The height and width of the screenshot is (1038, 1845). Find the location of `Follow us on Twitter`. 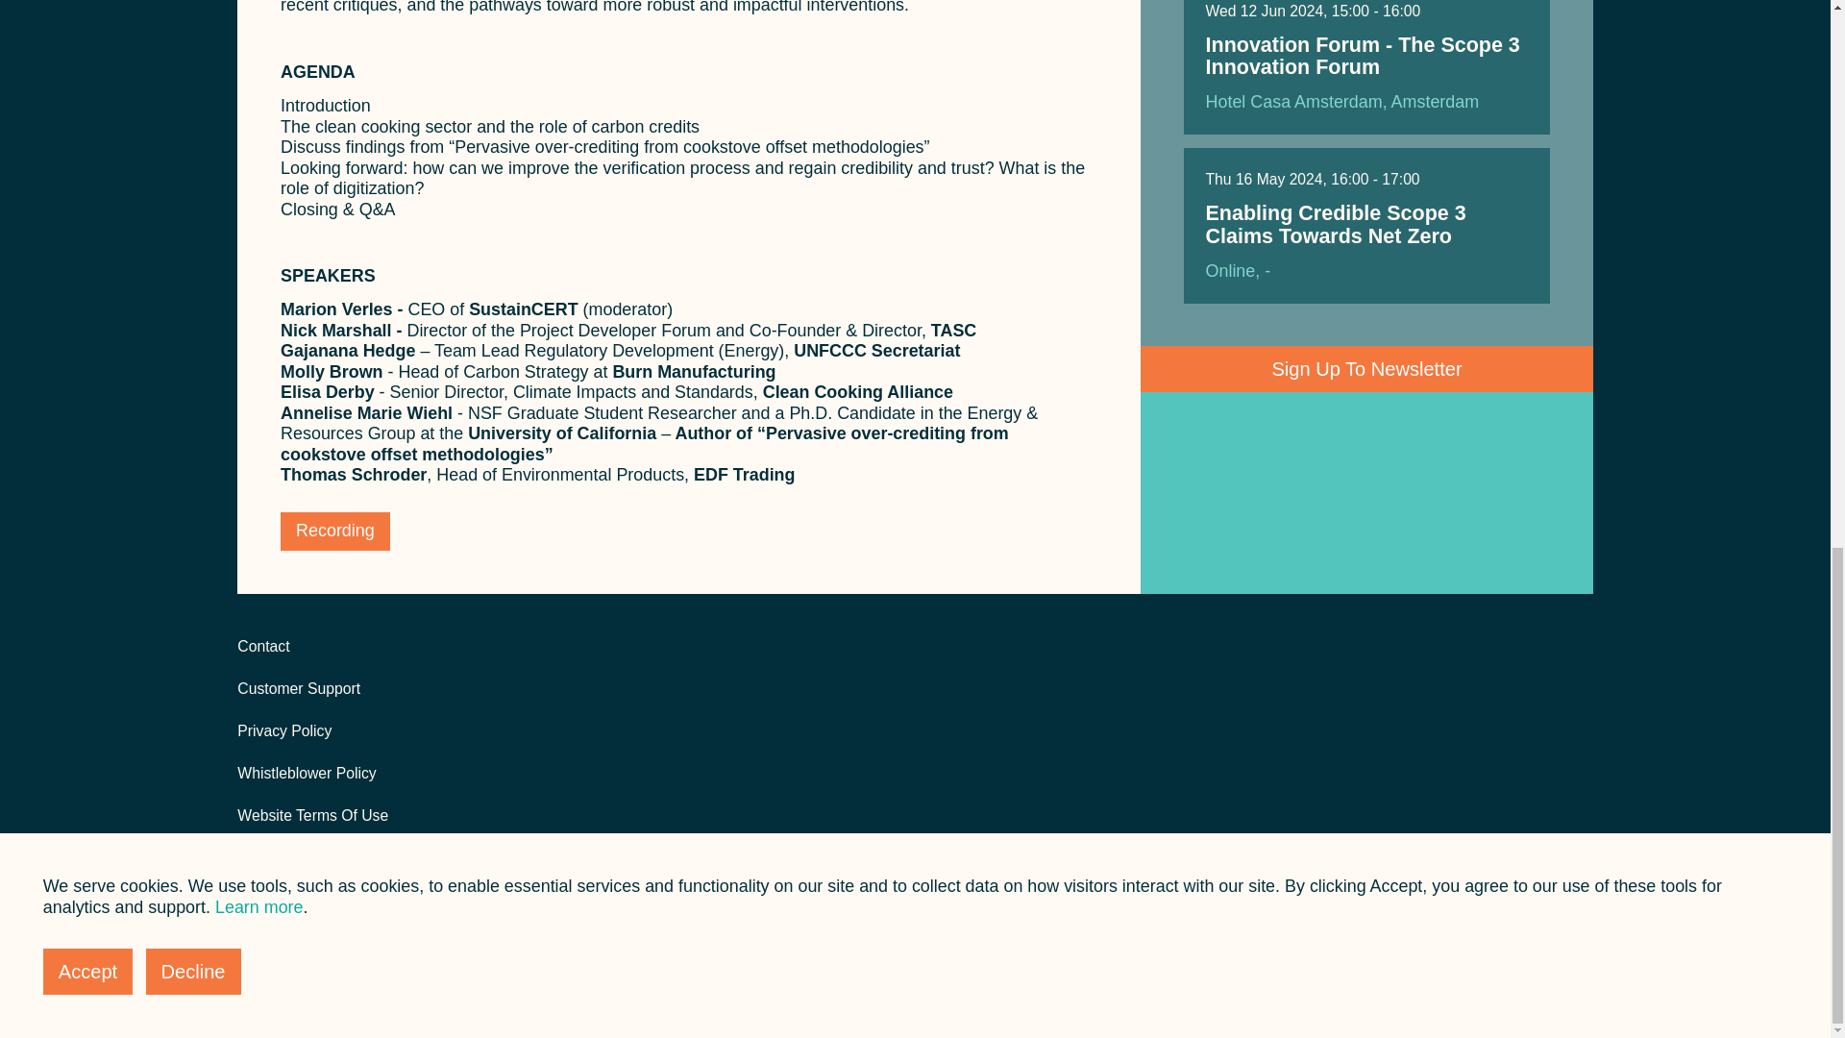

Follow us on Twitter is located at coordinates (1582, 648).